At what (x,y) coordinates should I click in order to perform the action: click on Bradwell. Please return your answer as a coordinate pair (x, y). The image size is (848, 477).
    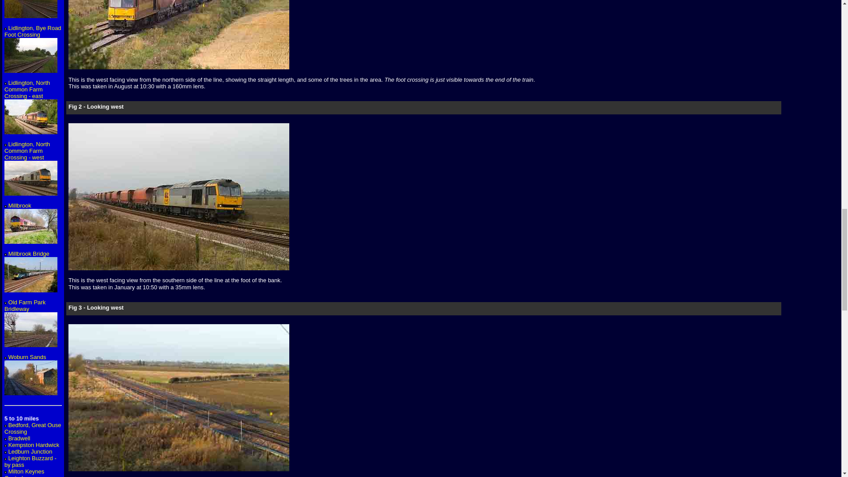
    Looking at the image, I should click on (19, 438).